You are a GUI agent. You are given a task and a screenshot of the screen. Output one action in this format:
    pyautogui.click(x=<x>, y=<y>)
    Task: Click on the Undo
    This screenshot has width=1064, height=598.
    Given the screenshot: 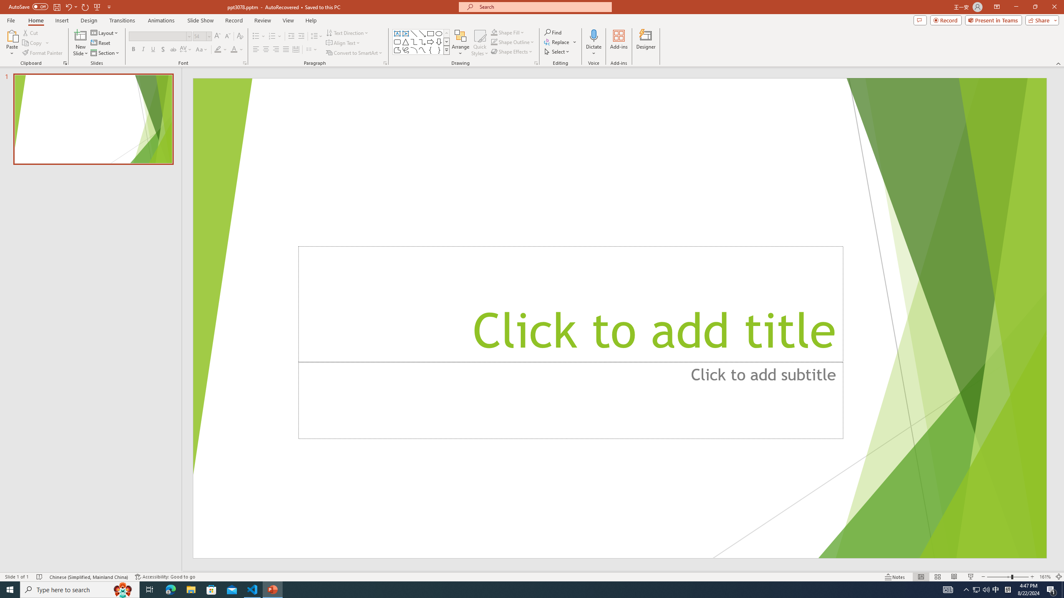 What is the action you would take?
    pyautogui.click(x=68, y=7)
    